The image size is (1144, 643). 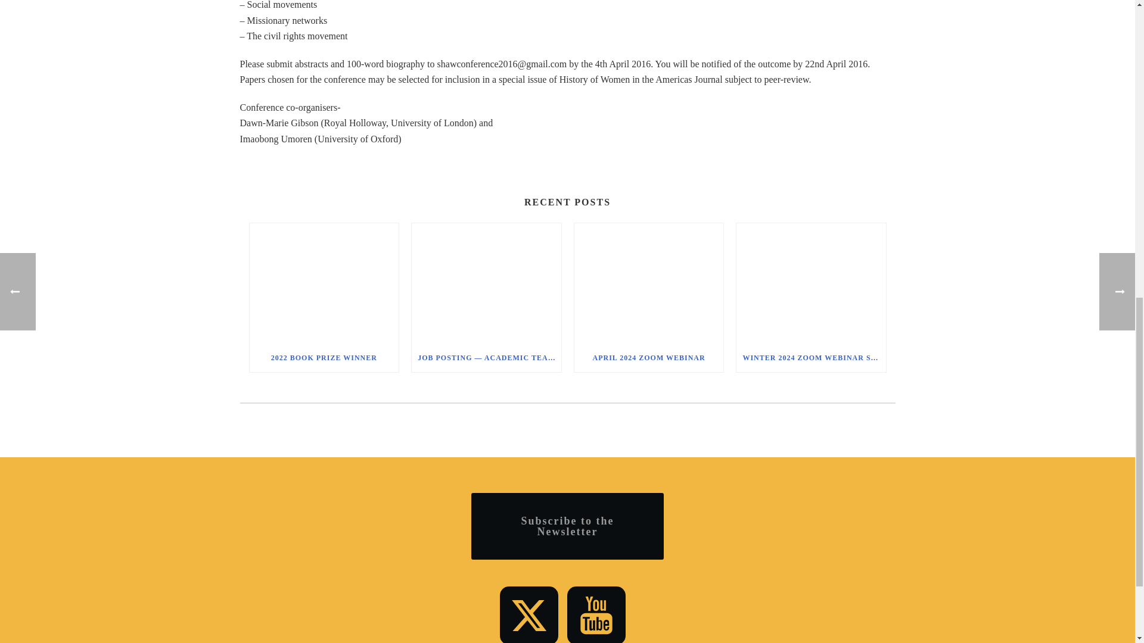 What do you see at coordinates (649, 282) in the screenshot?
I see `April 2024 Zoom Webinar` at bounding box center [649, 282].